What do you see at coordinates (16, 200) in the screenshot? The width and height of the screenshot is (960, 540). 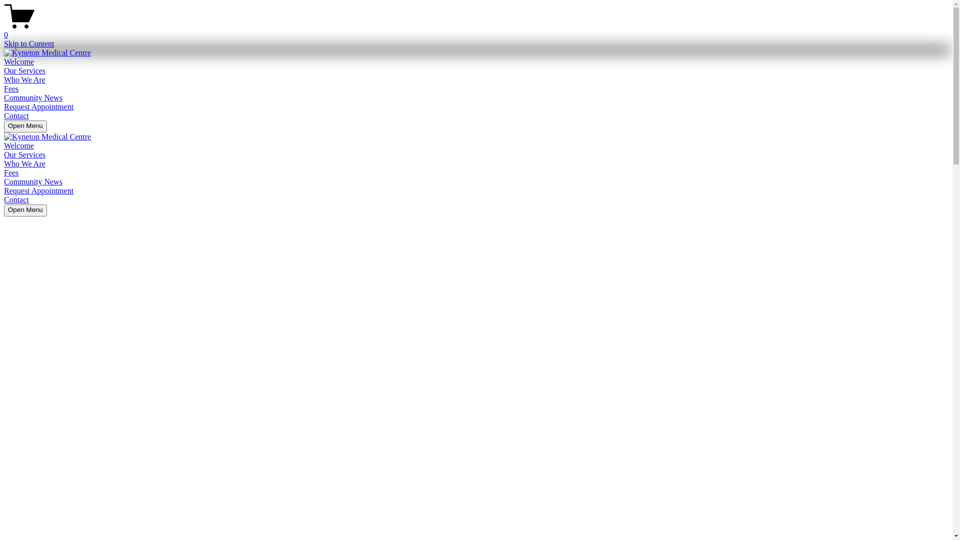 I see `Contact` at bounding box center [16, 200].